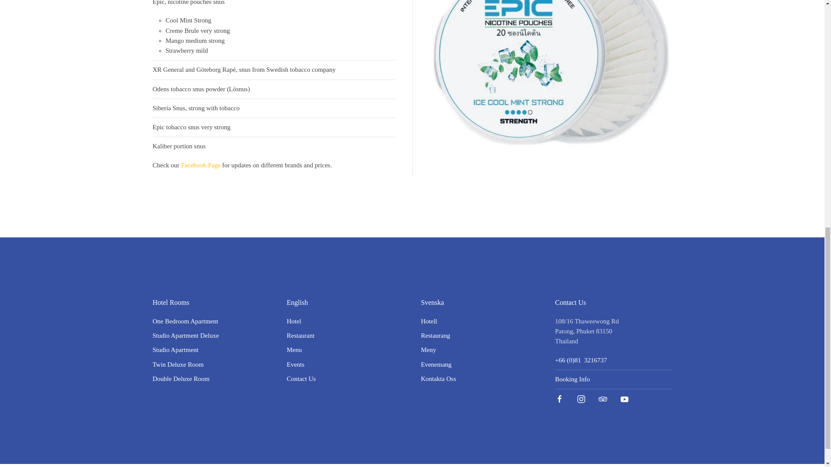 The image size is (831, 467). What do you see at coordinates (294, 349) in the screenshot?
I see `Menu` at bounding box center [294, 349].